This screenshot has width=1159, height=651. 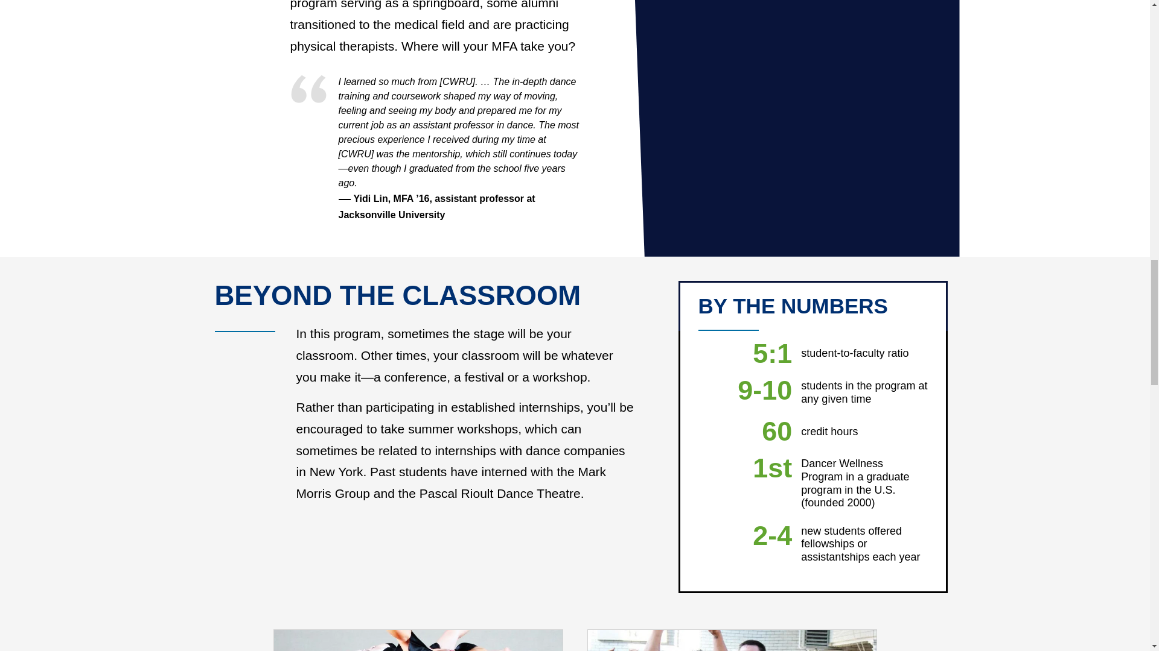 I want to click on See Financial Aid Opportunities, so click(x=731, y=640).